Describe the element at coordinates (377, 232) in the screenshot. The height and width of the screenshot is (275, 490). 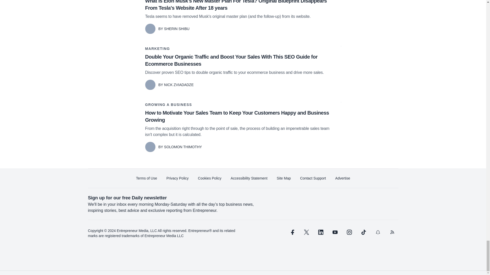
I see `snapchat` at that location.